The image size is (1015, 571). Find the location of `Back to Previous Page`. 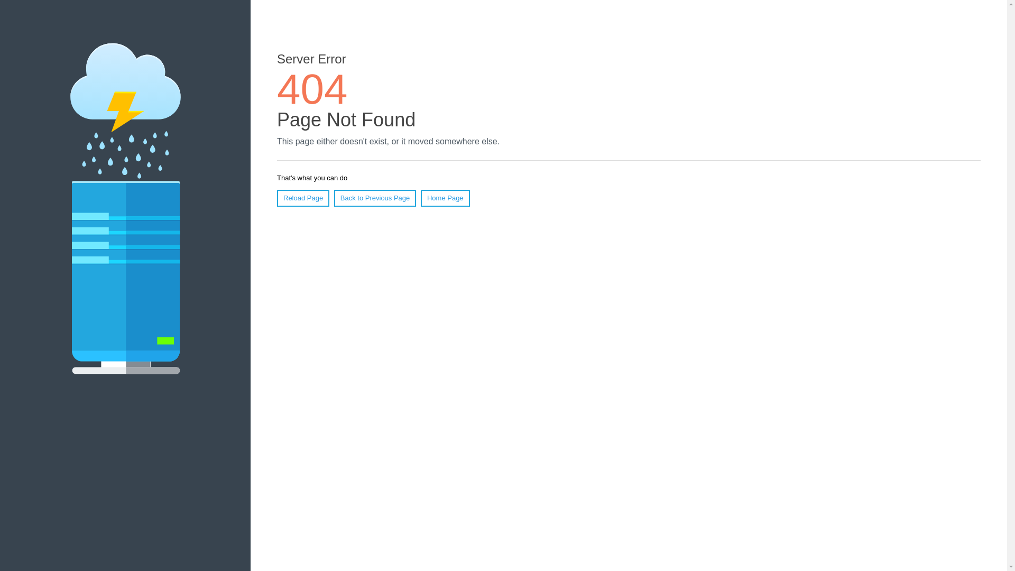

Back to Previous Page is located at coordinates (375, 198).